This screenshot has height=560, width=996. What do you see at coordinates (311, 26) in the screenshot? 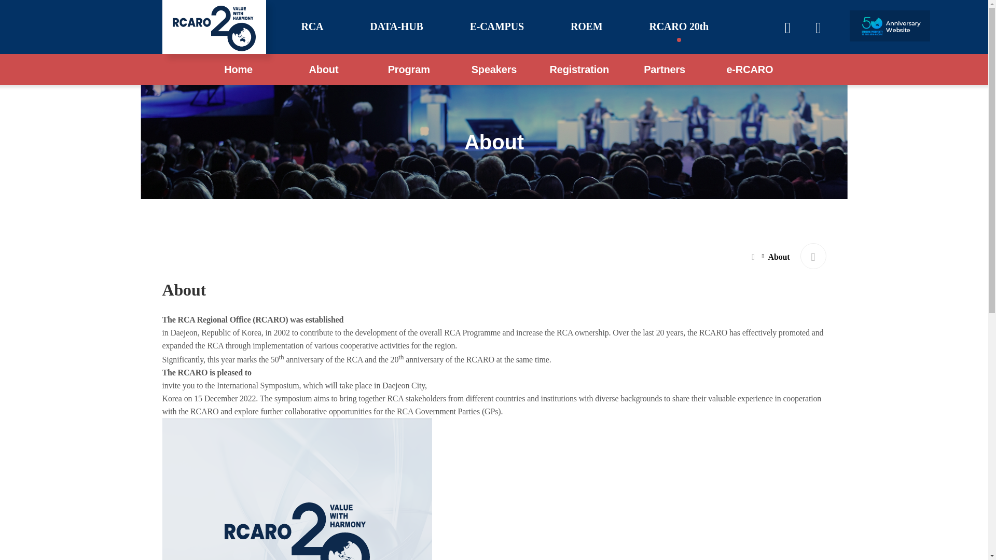
I see `RCA` at bounding box center [311, 26].